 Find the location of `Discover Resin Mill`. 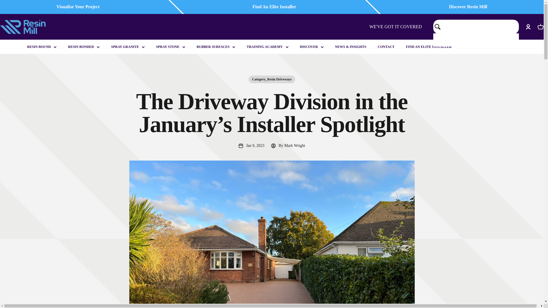

Discover Resin Mill is located at coordinates (541, 27).